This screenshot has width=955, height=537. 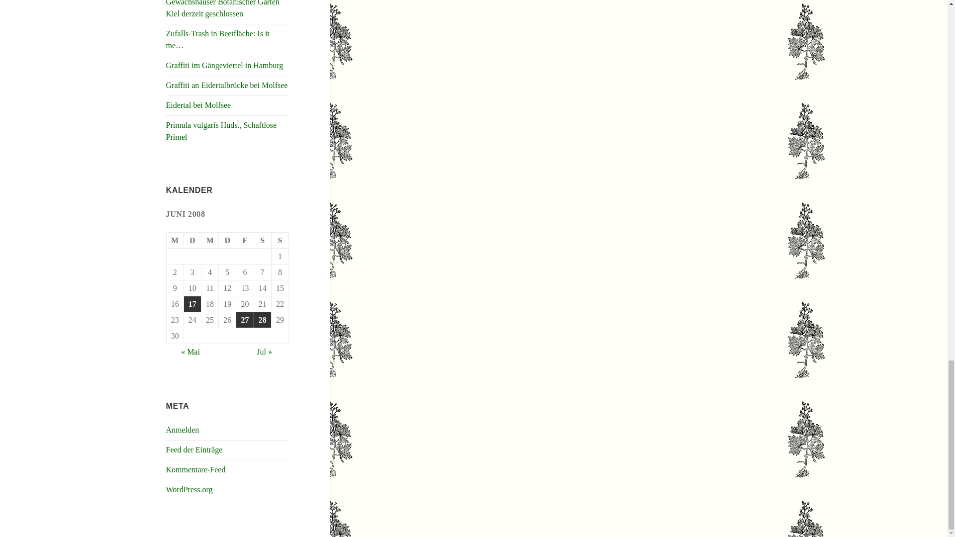 What do you see at coordinates (210, 241) in the screenshot?
I see `Mittwoch` at bounding box center [210, 241].